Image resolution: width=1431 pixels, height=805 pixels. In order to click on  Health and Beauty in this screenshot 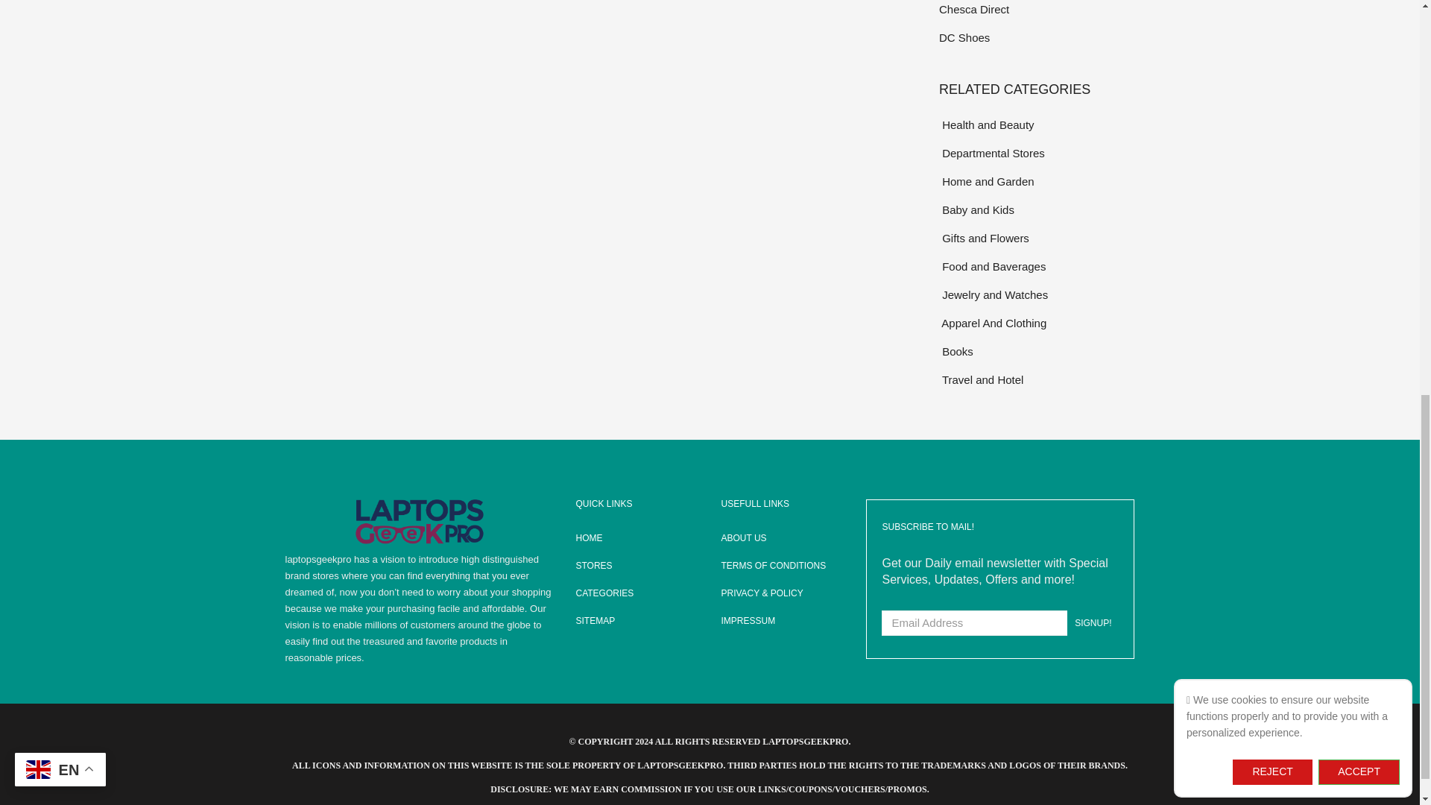, I will do `click(1036, 125)`.